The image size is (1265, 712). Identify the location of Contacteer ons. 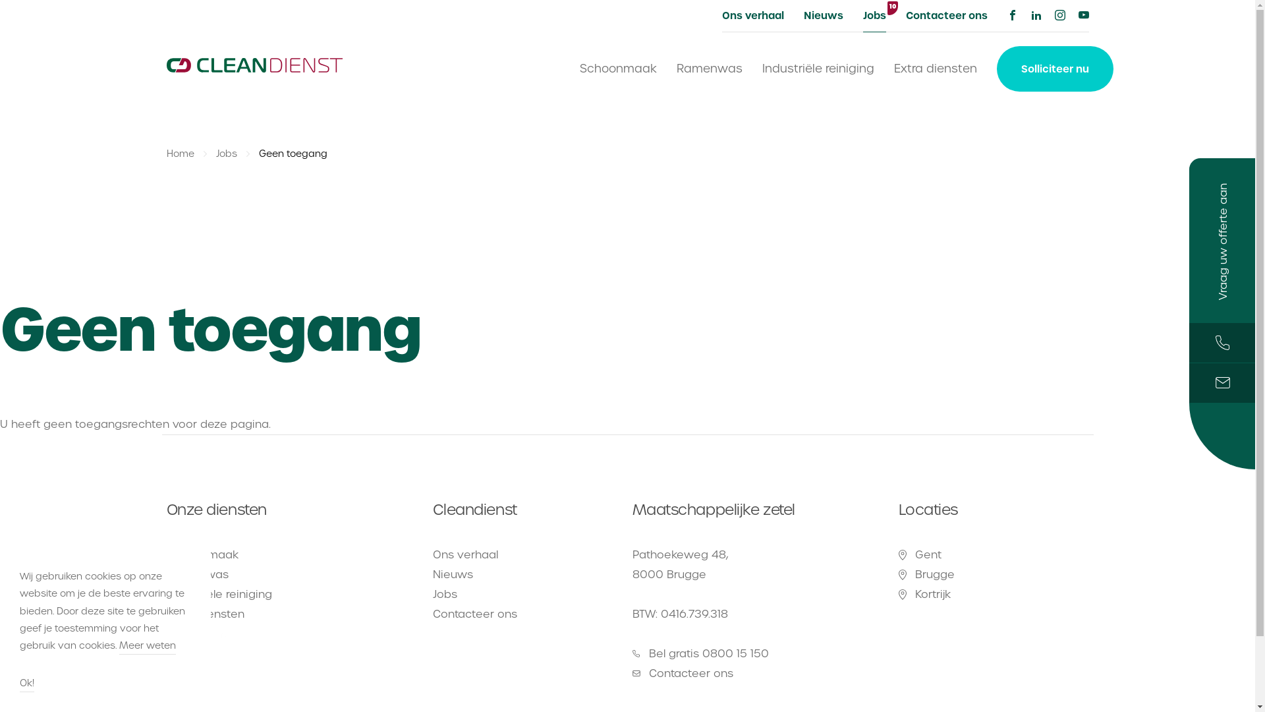
(946, 16).